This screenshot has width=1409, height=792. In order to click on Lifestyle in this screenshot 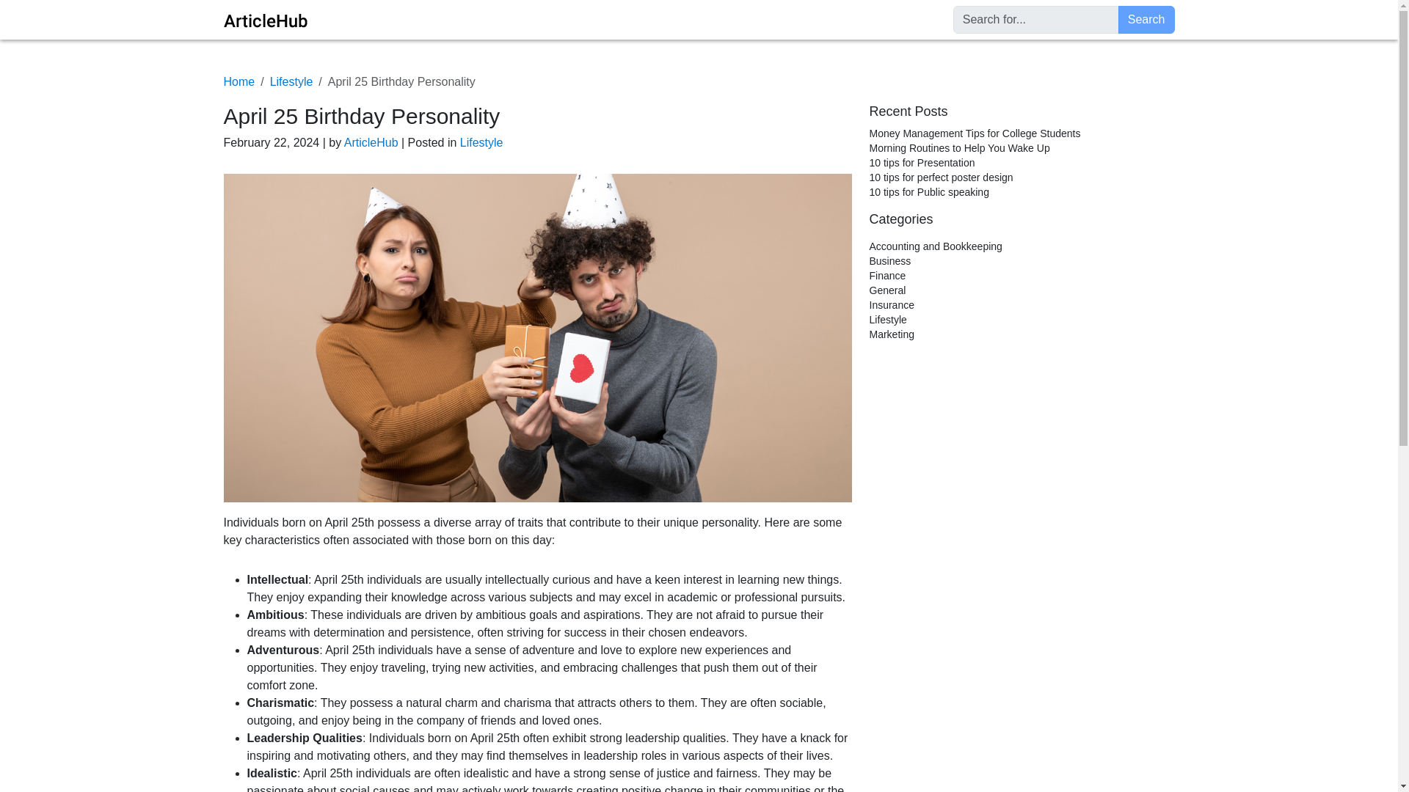, I will do `click(291, 81)`.